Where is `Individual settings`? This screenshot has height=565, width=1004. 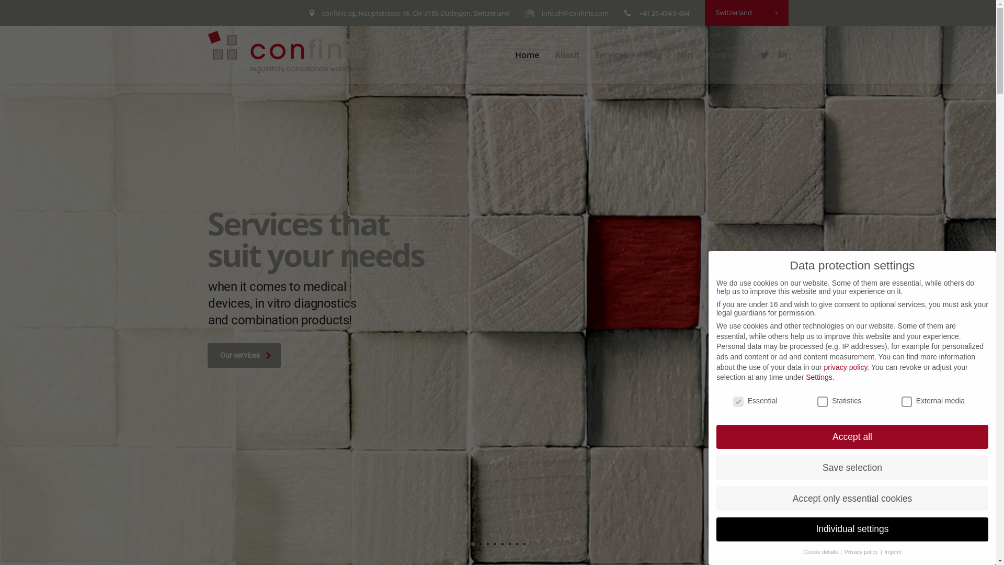
Individual settings is located at coordinates (852, 529).